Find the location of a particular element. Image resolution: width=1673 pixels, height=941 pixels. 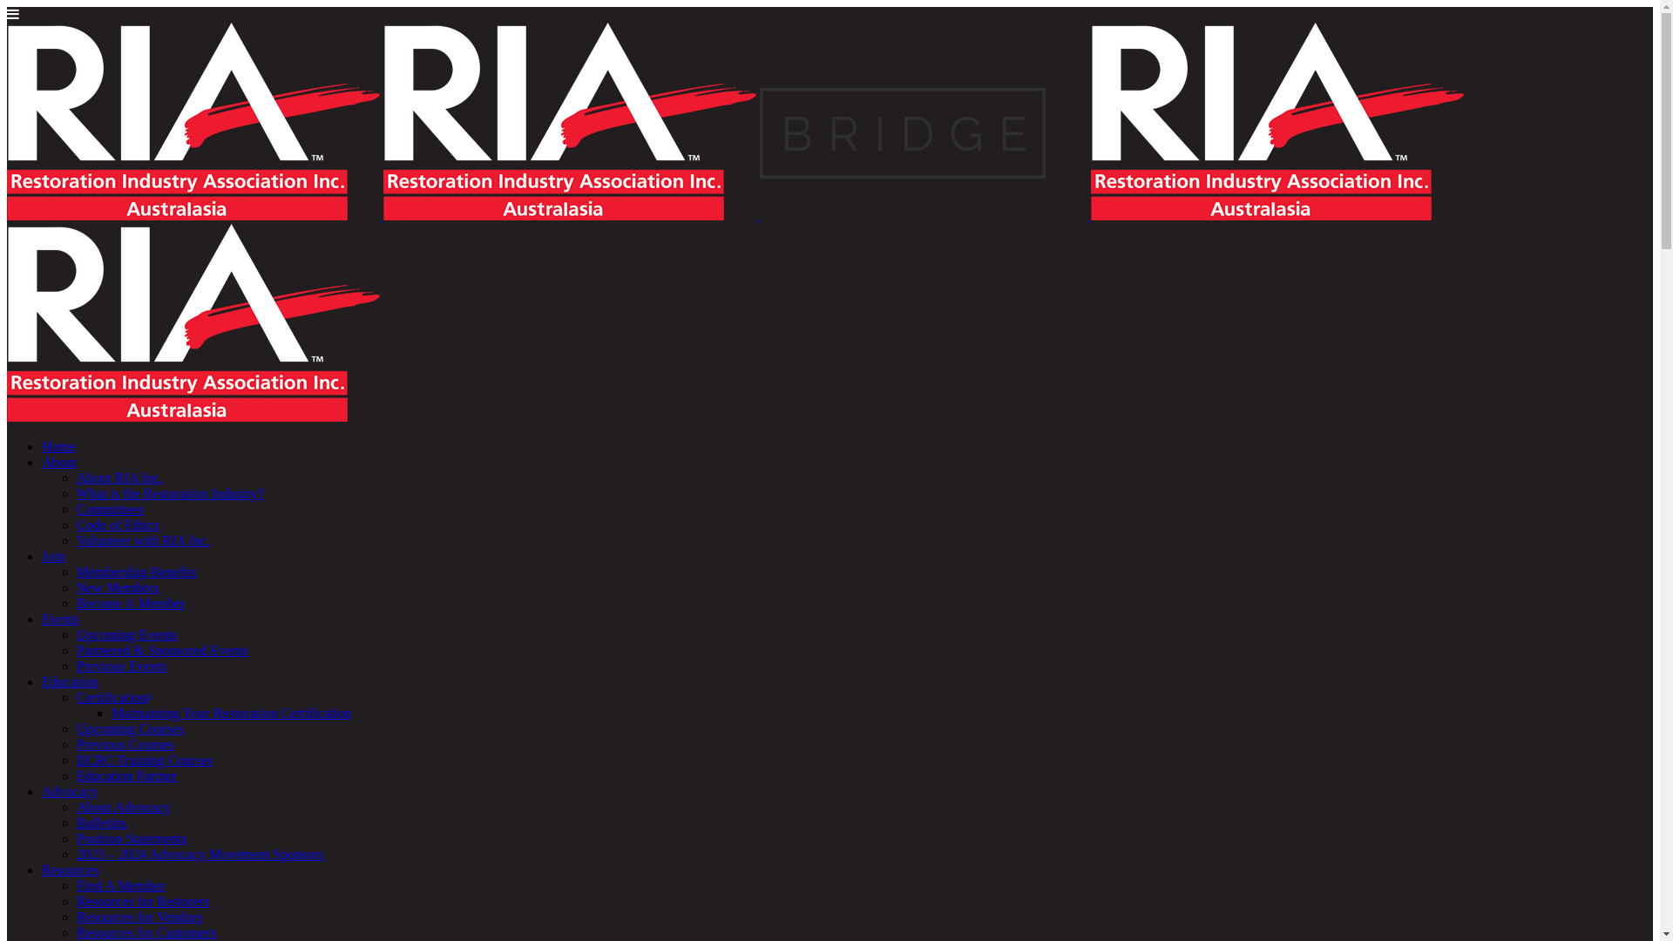

New Members is located at coordinates (119, 587).